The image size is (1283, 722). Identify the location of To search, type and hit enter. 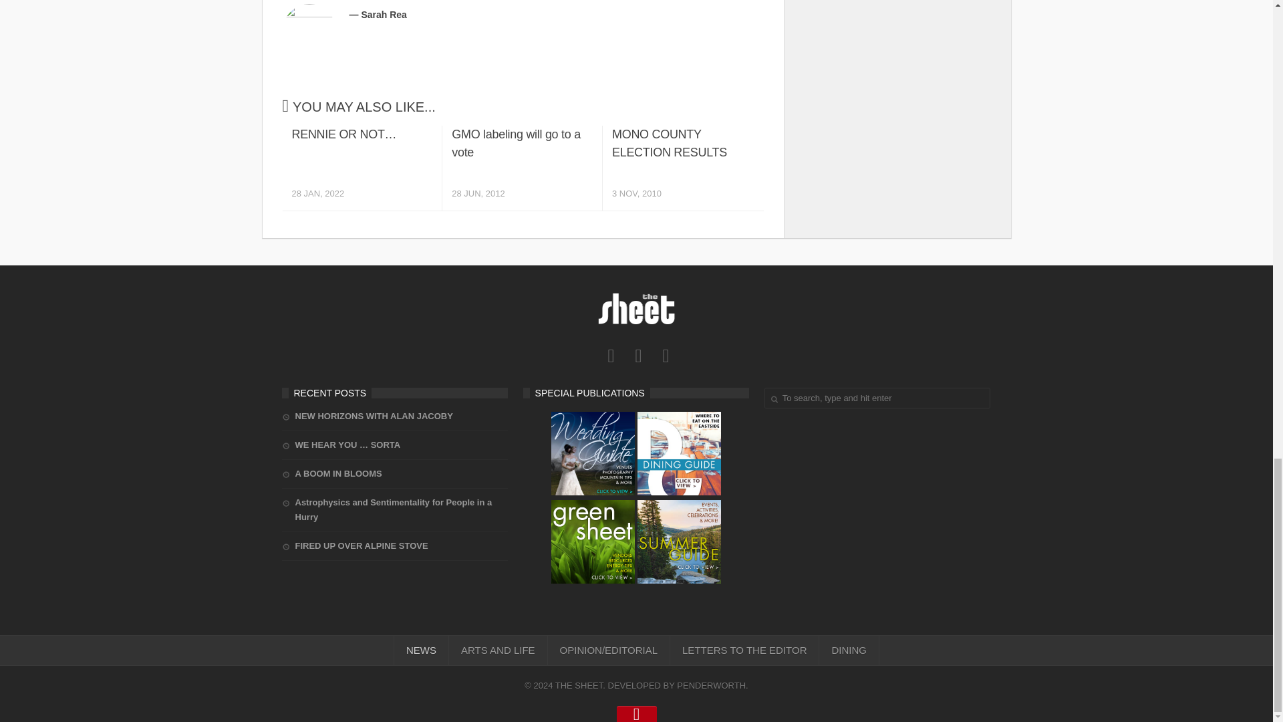
(877, 398).